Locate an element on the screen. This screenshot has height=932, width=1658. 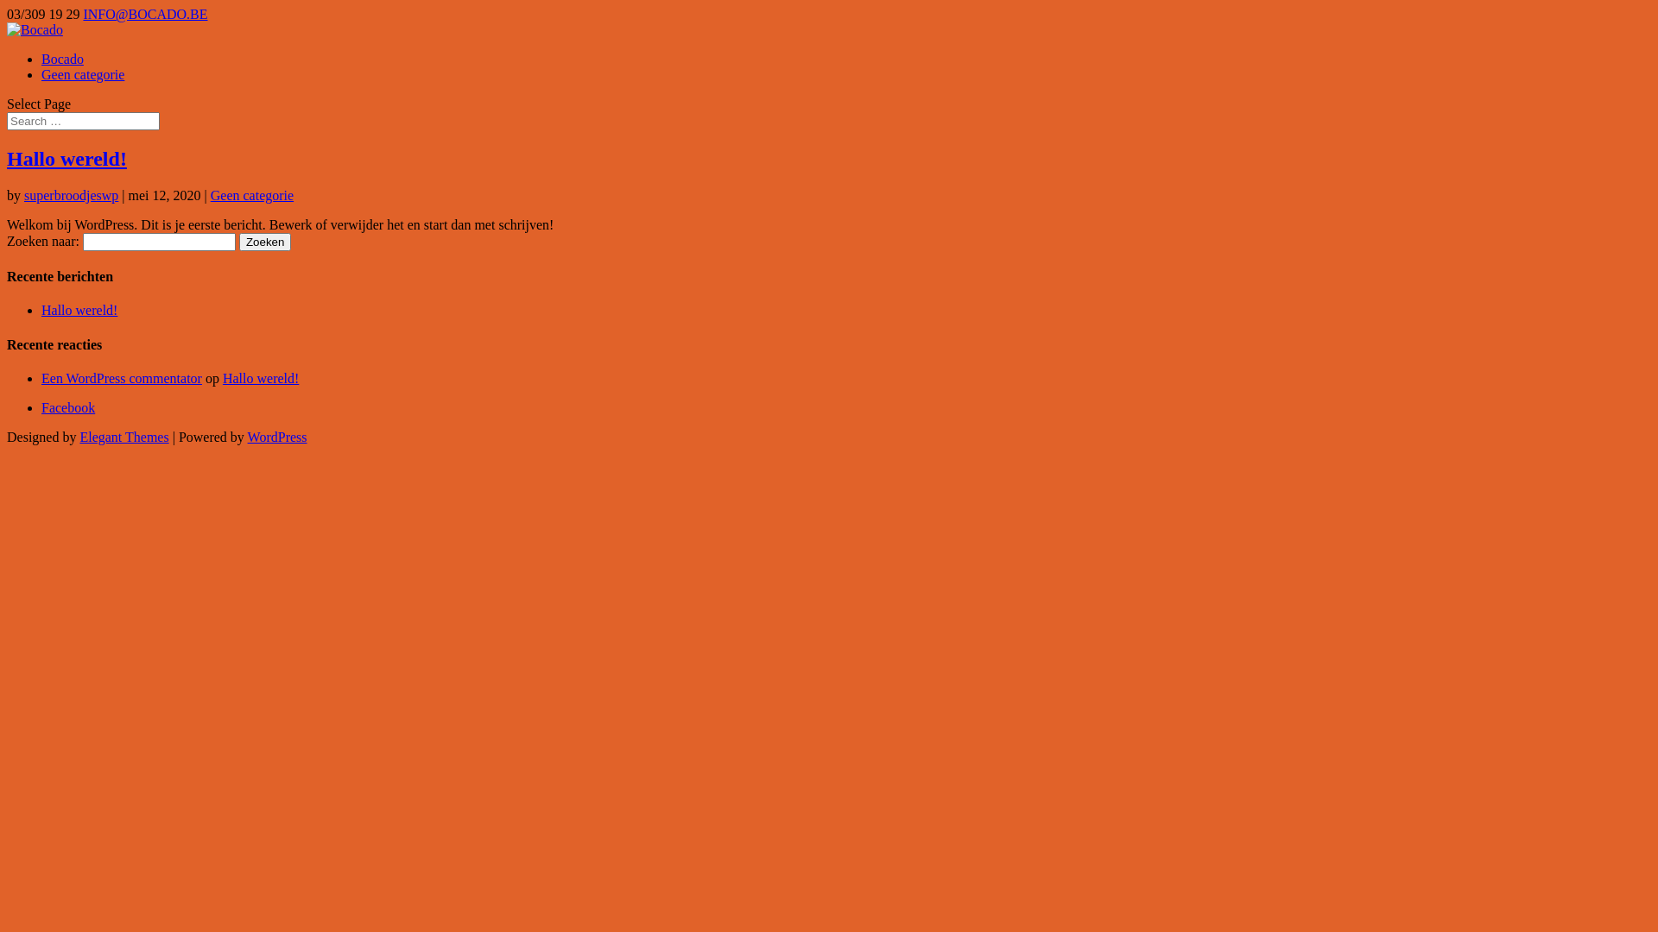
Search for: is located at coordinates (83, 121).